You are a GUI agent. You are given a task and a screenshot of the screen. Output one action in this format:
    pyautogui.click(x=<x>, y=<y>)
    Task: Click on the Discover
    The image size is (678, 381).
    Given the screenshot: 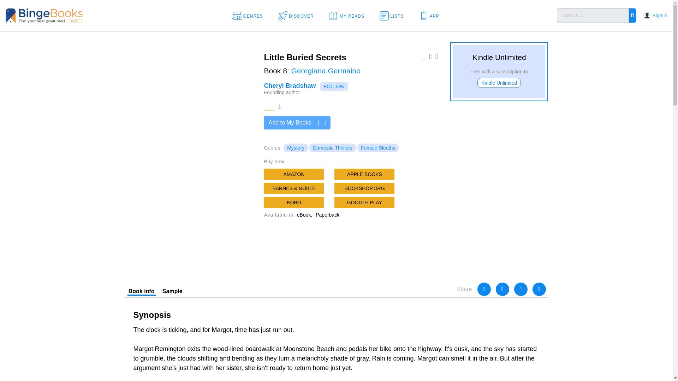 What is the action you would take?
    pyautogui.click(x=298, y=16)
    